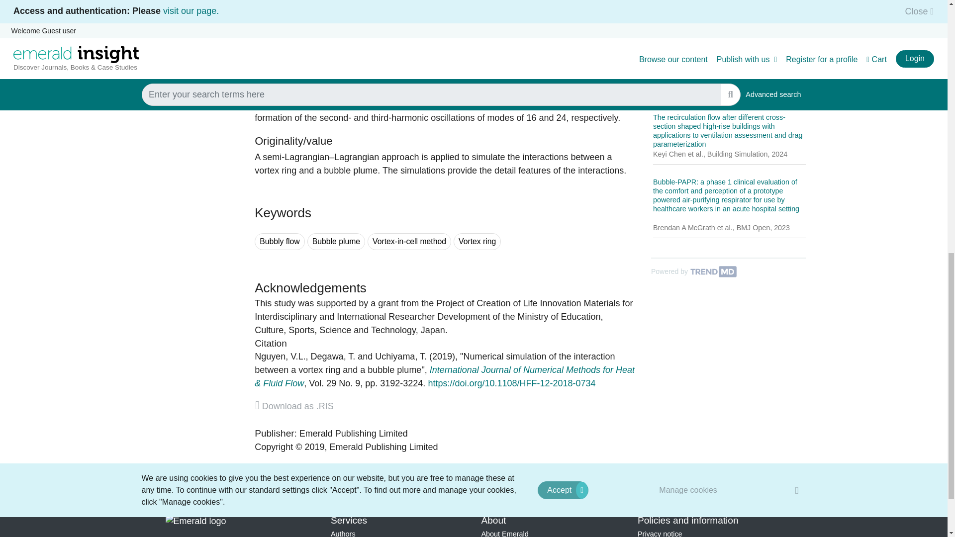  What do you see at coordinates (333, 356) in the screenshot?
I see `Tomohiro Degawa` at bounding box center [333, 356].